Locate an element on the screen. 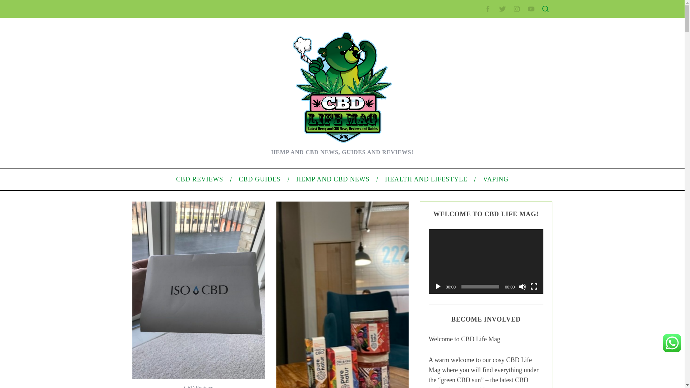 The image size is (690, 388). Skip to content is located at coordinates (17, 4).